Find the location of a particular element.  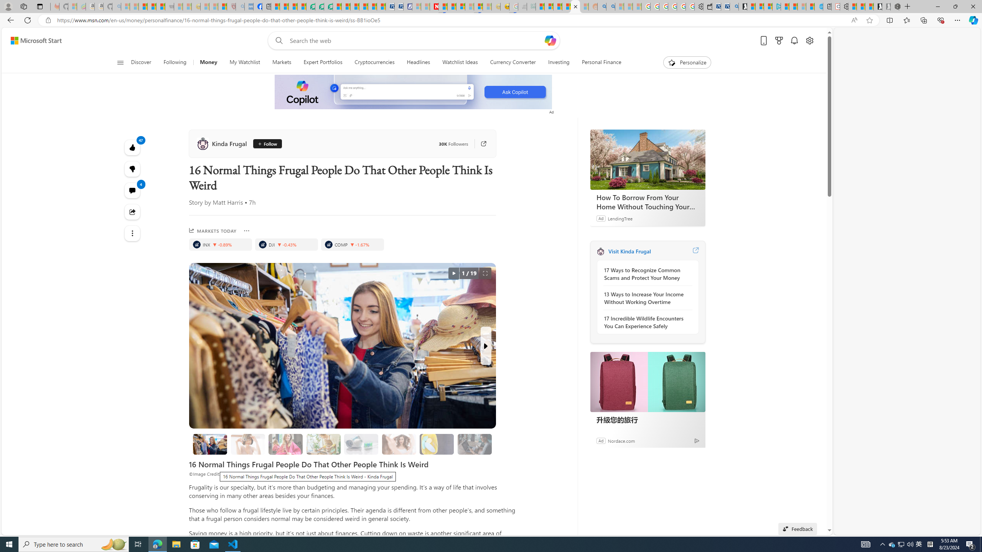

Skip to content is located at coordinates (33, 41).